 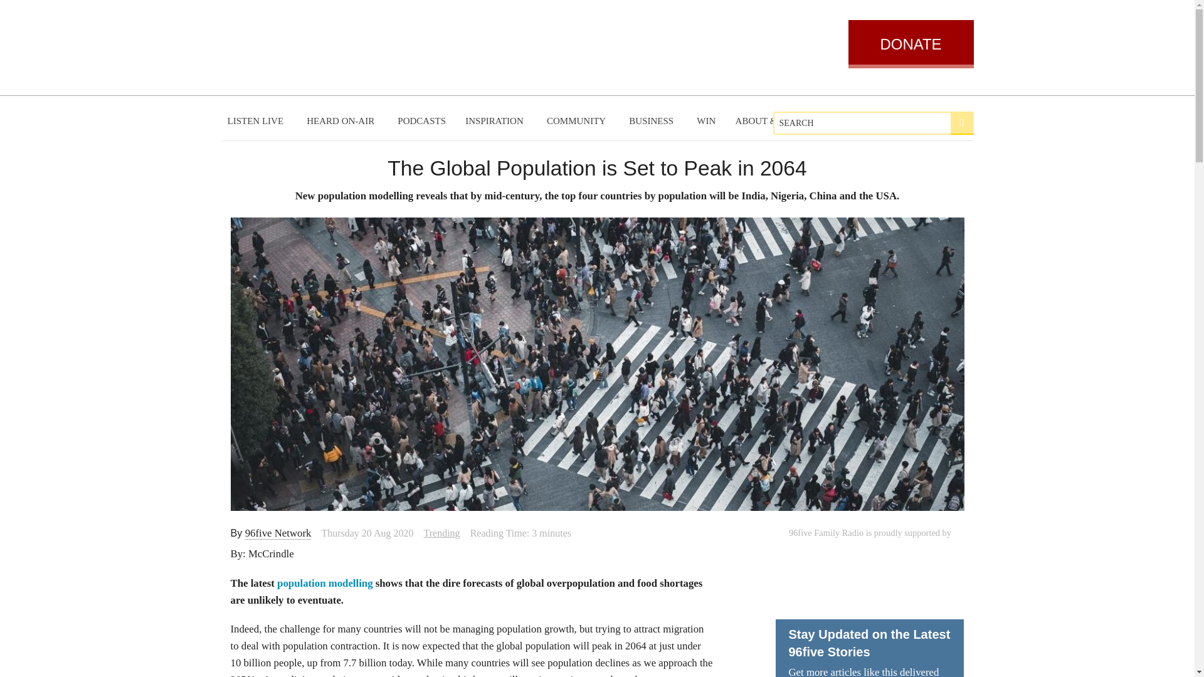 I want to click on BUSINESS, so click(x=653, y=121).